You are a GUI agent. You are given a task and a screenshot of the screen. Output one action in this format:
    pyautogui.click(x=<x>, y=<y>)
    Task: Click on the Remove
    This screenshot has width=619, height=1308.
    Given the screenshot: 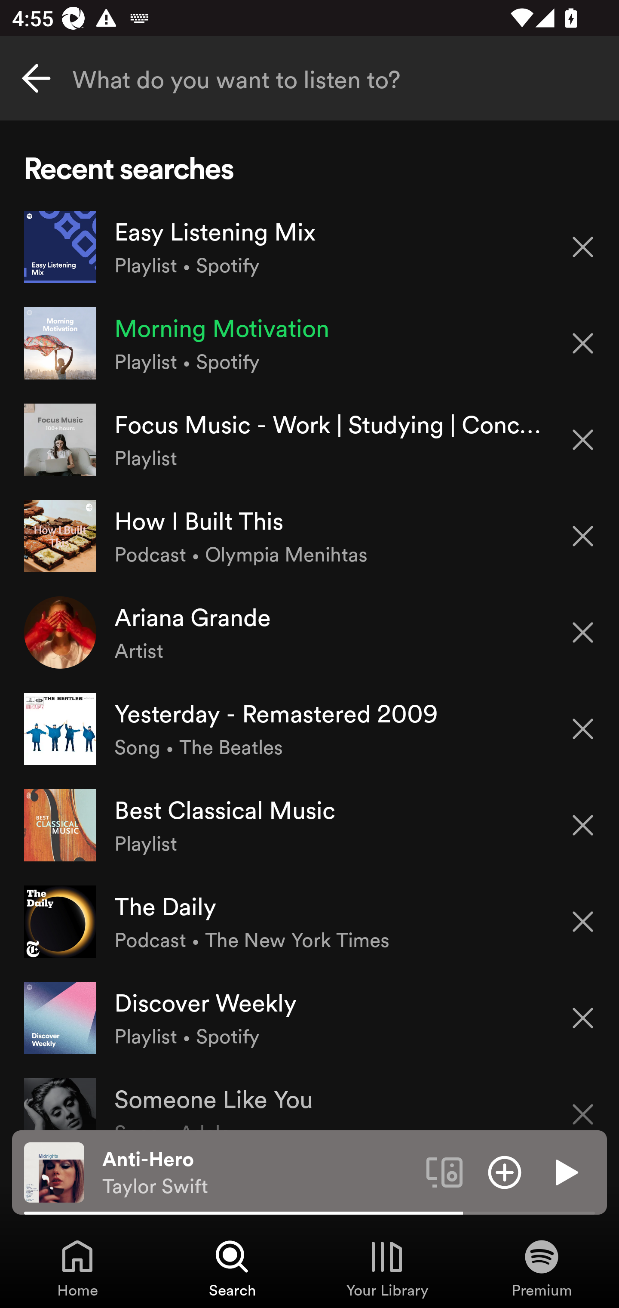 What is the action you would take?
    pyautogui.click(x=583, y=1018)
    